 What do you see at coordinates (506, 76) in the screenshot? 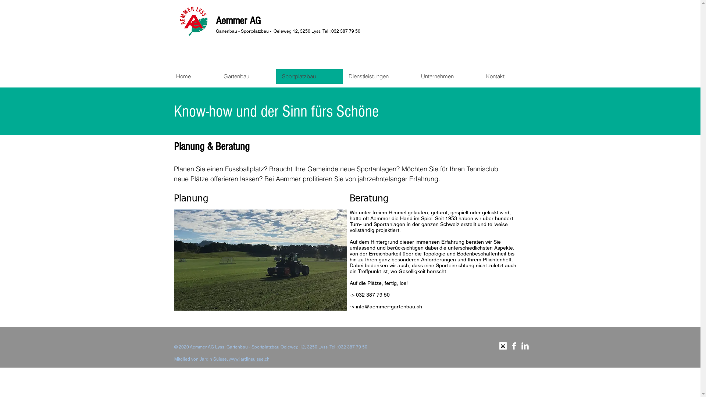
I see `Kontakt` at bounding box center [506, 76].